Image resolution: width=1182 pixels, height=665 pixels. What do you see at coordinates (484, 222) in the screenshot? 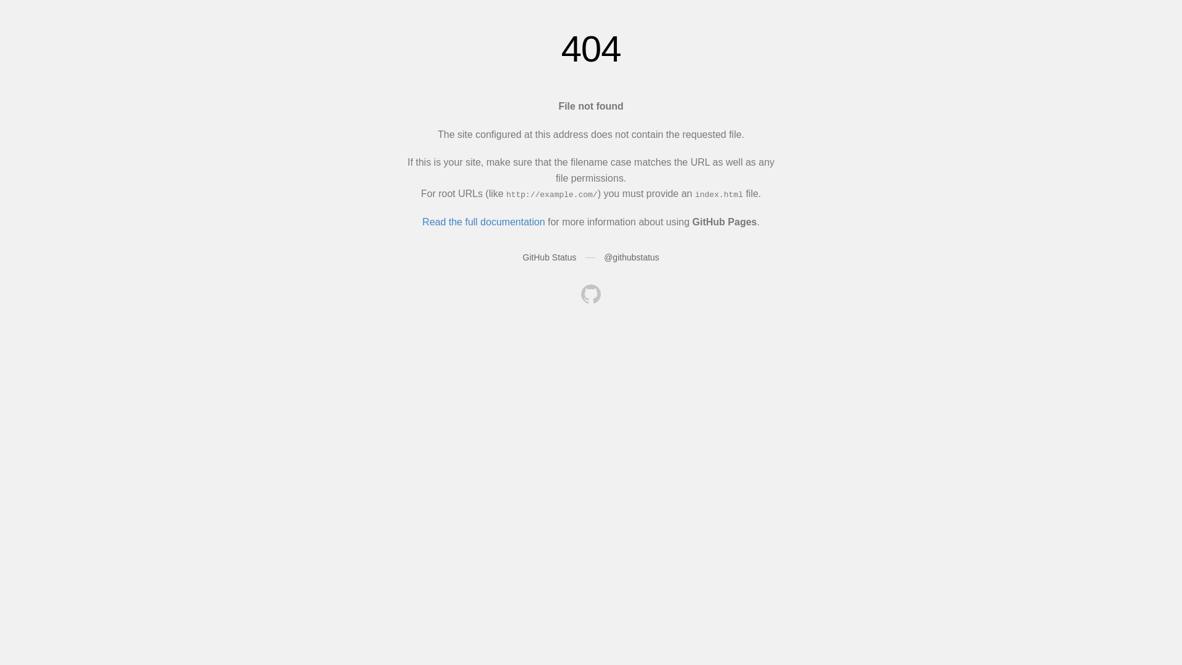
I see `Read the full documentation` at bounding box center [484, 222].